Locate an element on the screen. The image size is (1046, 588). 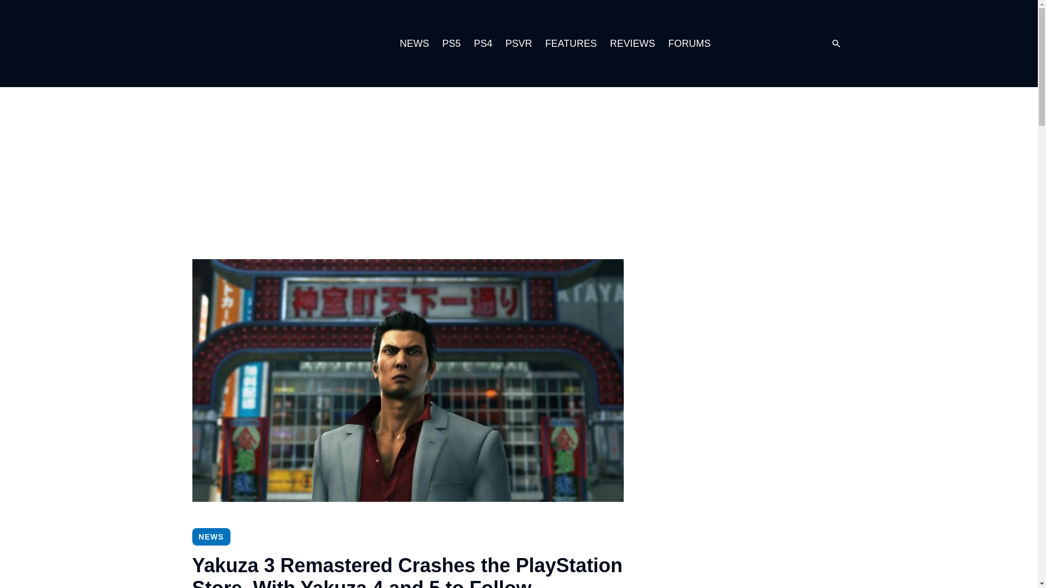
Twitter is located at coordinates (776, 44).